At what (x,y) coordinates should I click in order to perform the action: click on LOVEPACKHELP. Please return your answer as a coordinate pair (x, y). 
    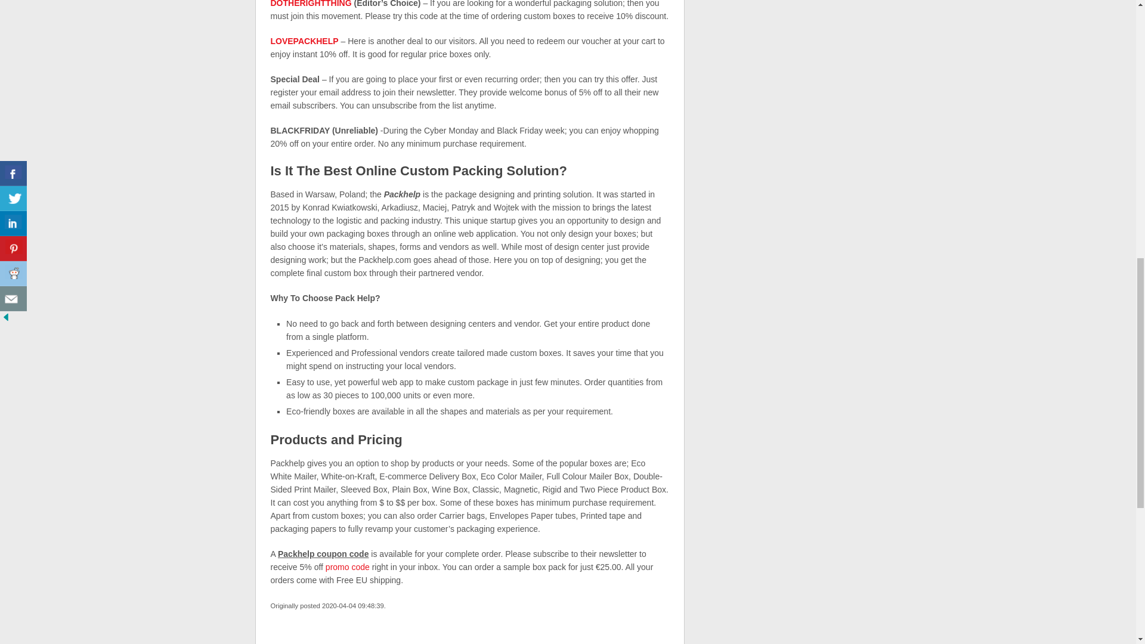
    Looking at the image, I should click on (304, 41).